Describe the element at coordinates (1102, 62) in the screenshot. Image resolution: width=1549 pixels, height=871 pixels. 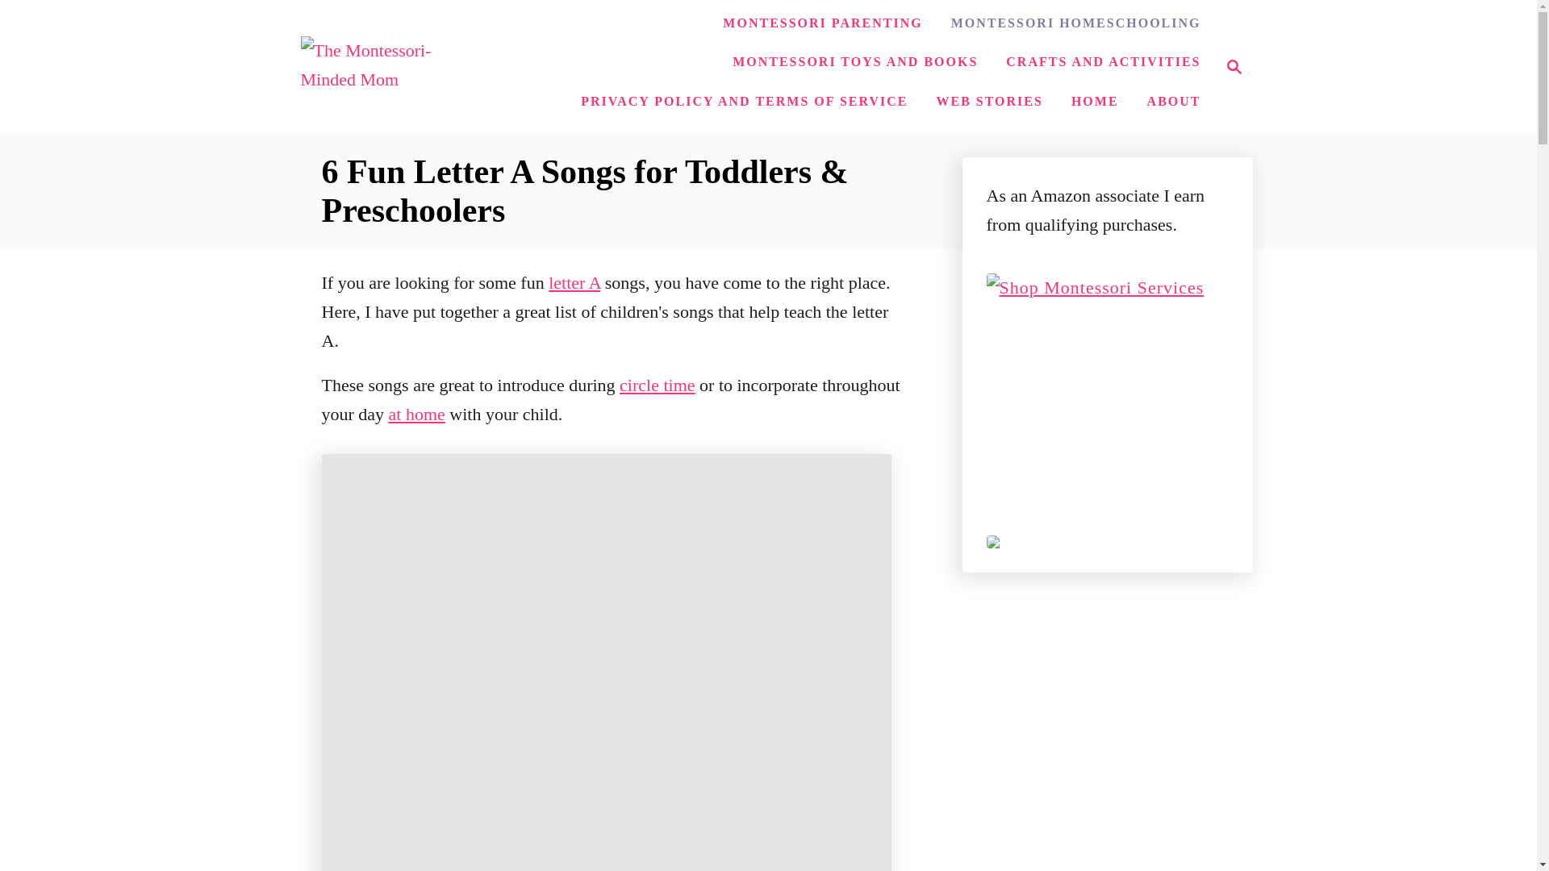
I see `MONTESSORI PARENTING` at that location.